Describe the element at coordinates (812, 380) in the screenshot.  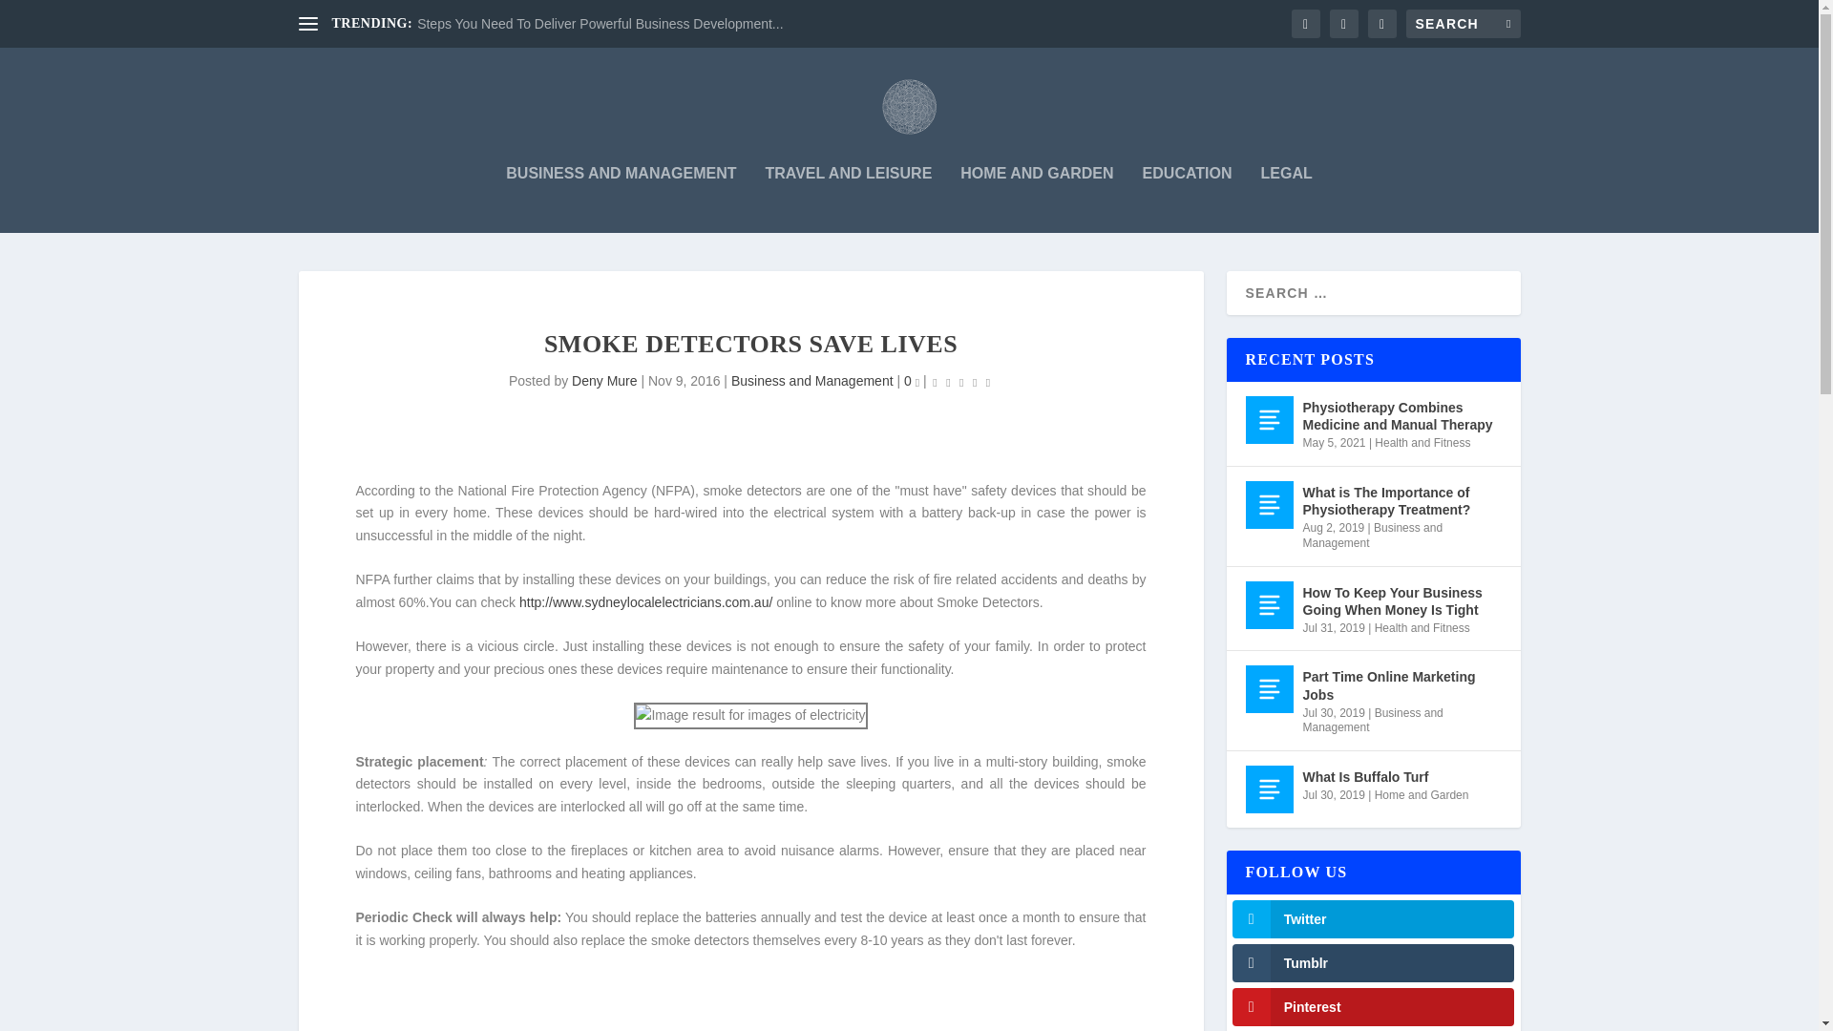
I see `Business and Management` at that location.